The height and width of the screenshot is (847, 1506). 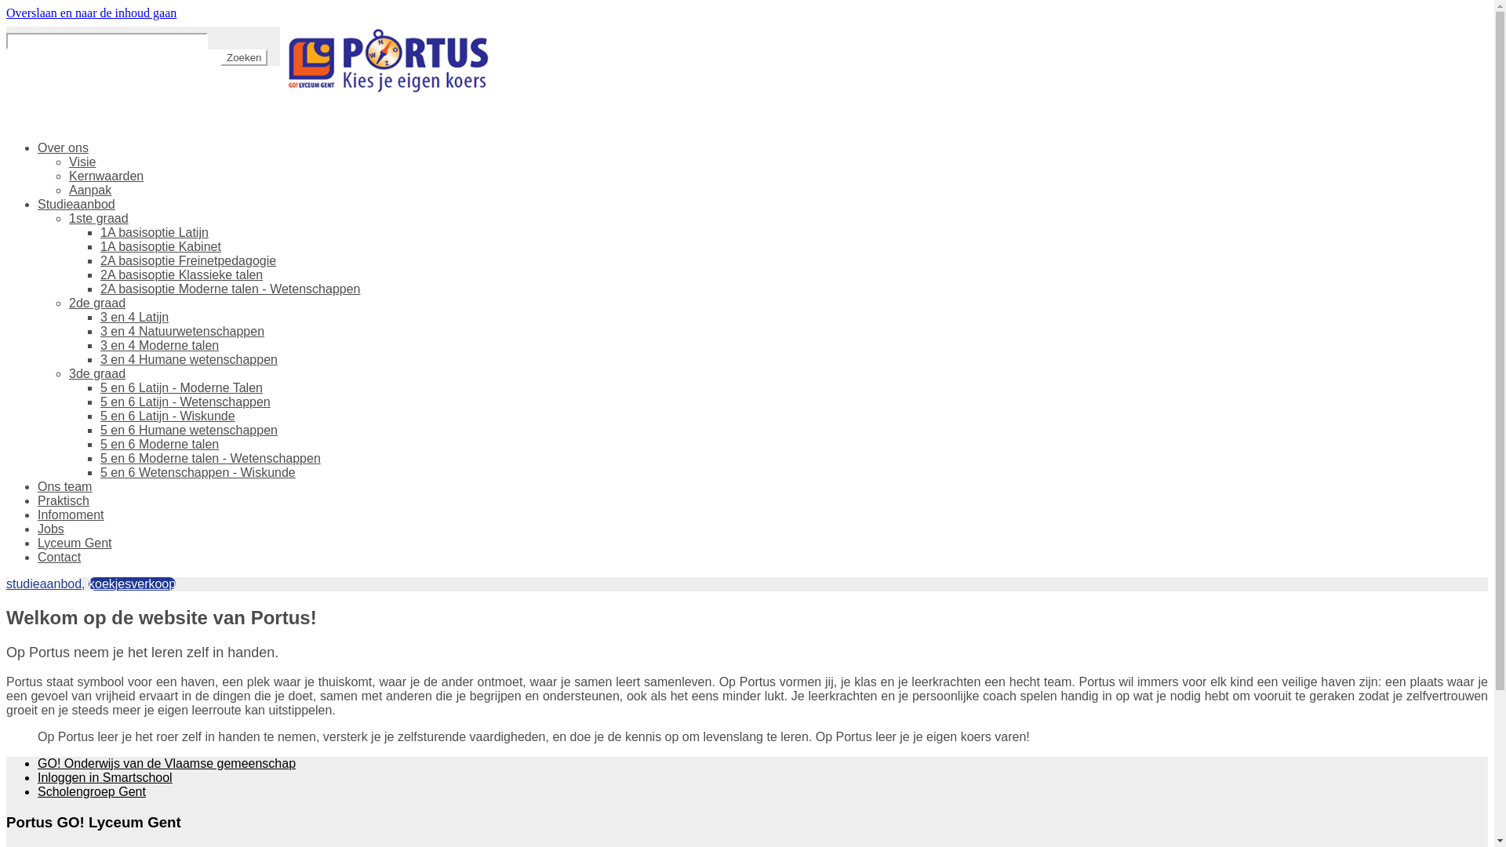 What do you see at coordinates (182, 331) in the screenshot?
I see `3 en 4 Natuurwetenschappen` at bounding box center [182, 331].